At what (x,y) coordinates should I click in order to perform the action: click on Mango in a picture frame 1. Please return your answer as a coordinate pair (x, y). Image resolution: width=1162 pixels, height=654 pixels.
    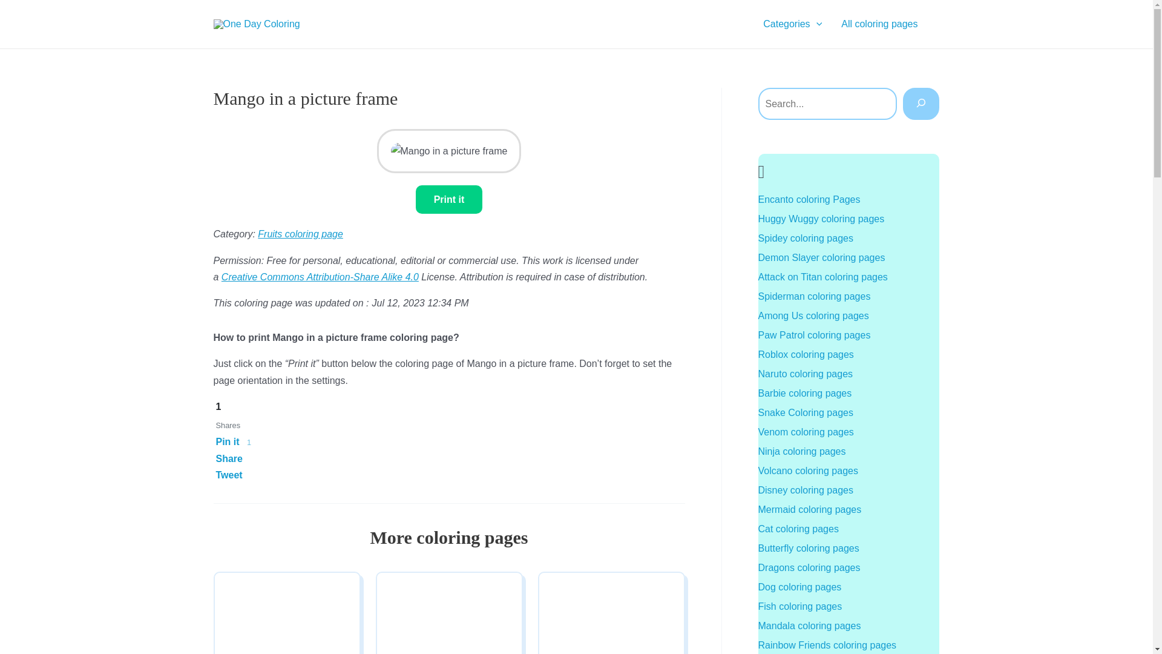
    Looking at the image, I should click on (449, 151).